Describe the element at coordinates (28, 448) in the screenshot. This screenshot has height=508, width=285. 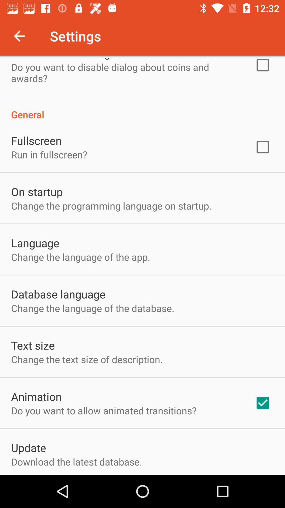
I see `flip to update item` at that location.